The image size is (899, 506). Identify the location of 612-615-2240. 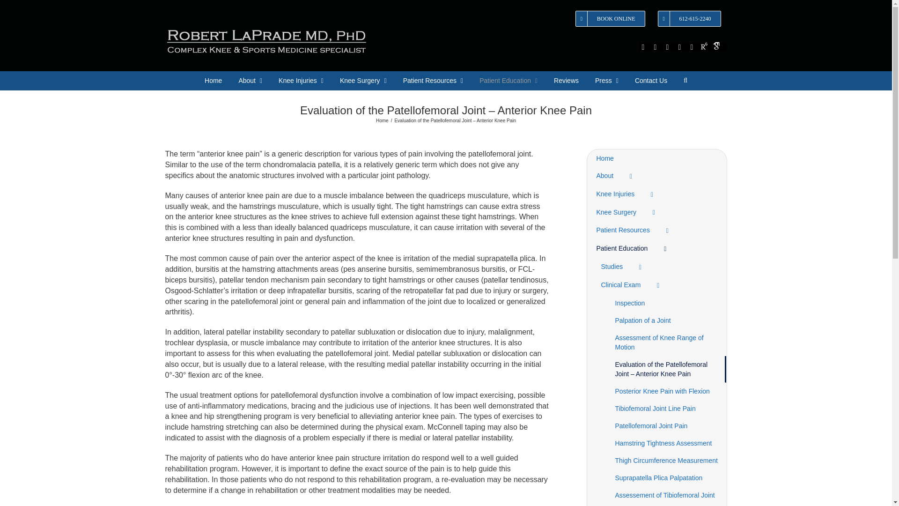
(689, 19).